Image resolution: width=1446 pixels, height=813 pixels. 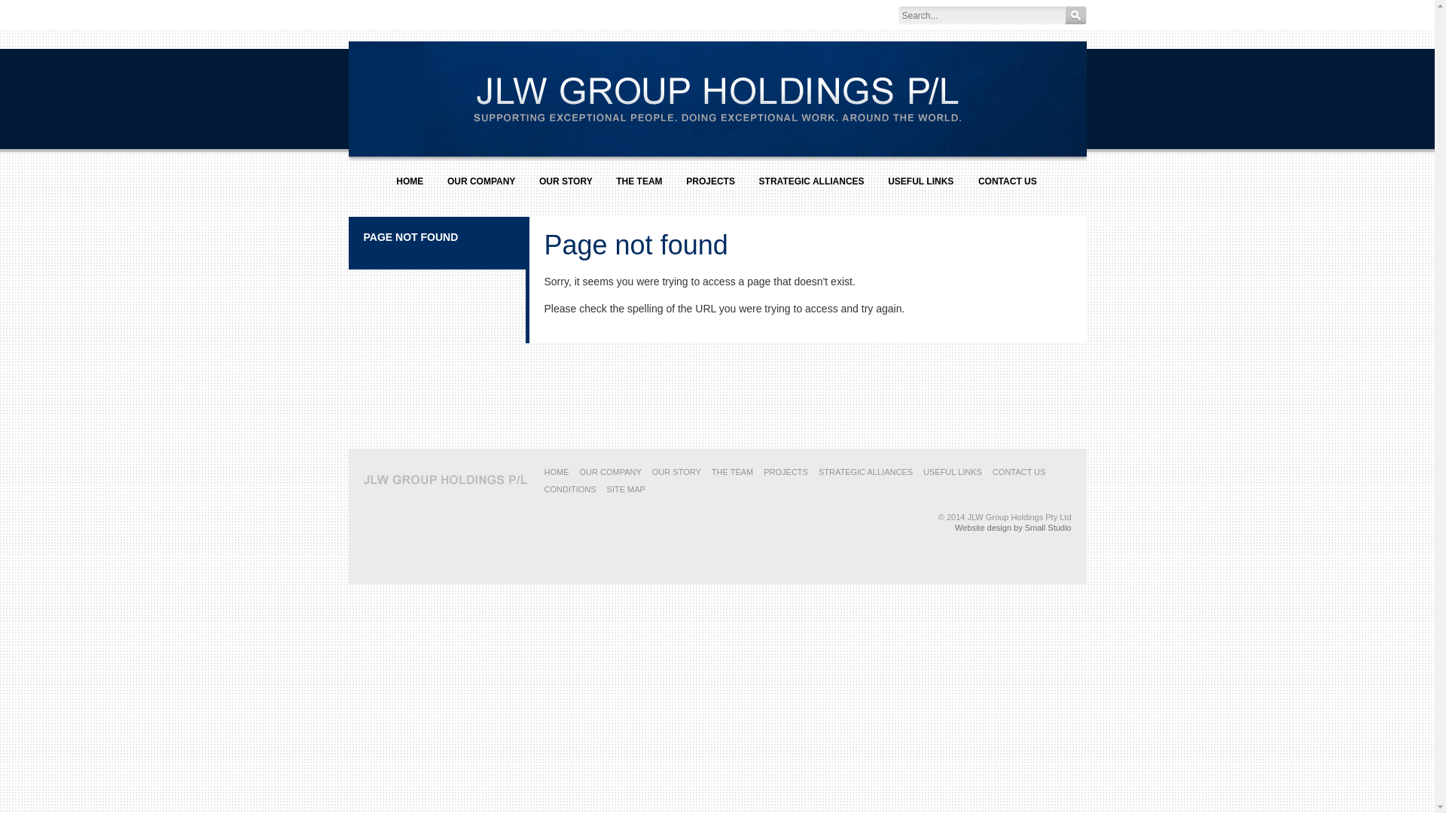 I want to click on Website design by Small Studio, so click(x=1014, y=528).